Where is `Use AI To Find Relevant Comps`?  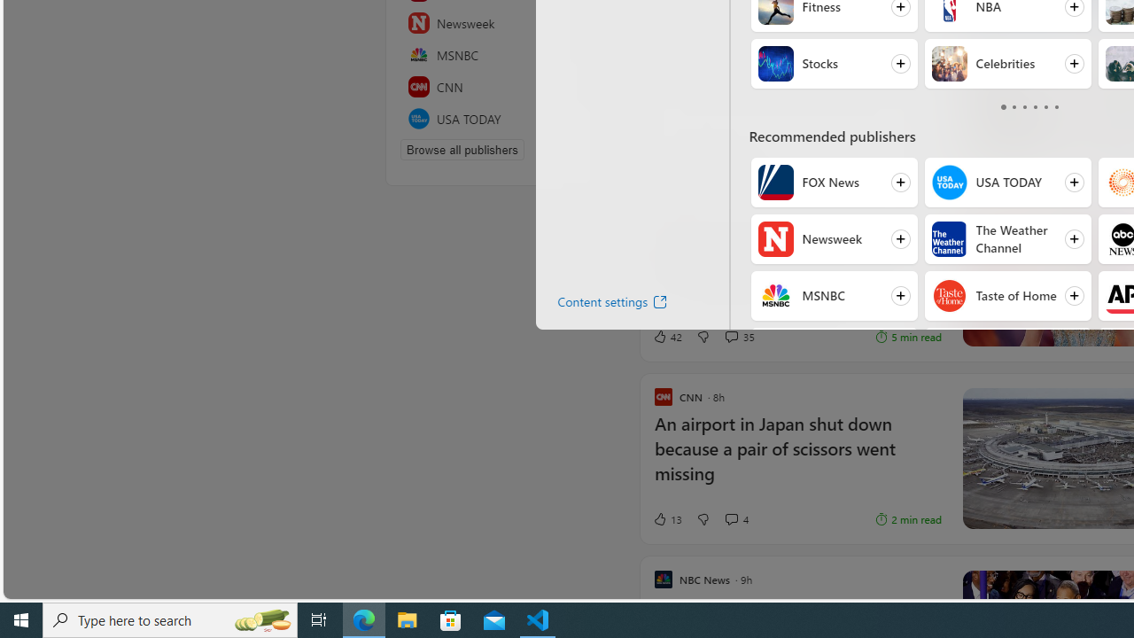
Use AI To Find Relevant Comps is located at coordinates (778, 90).